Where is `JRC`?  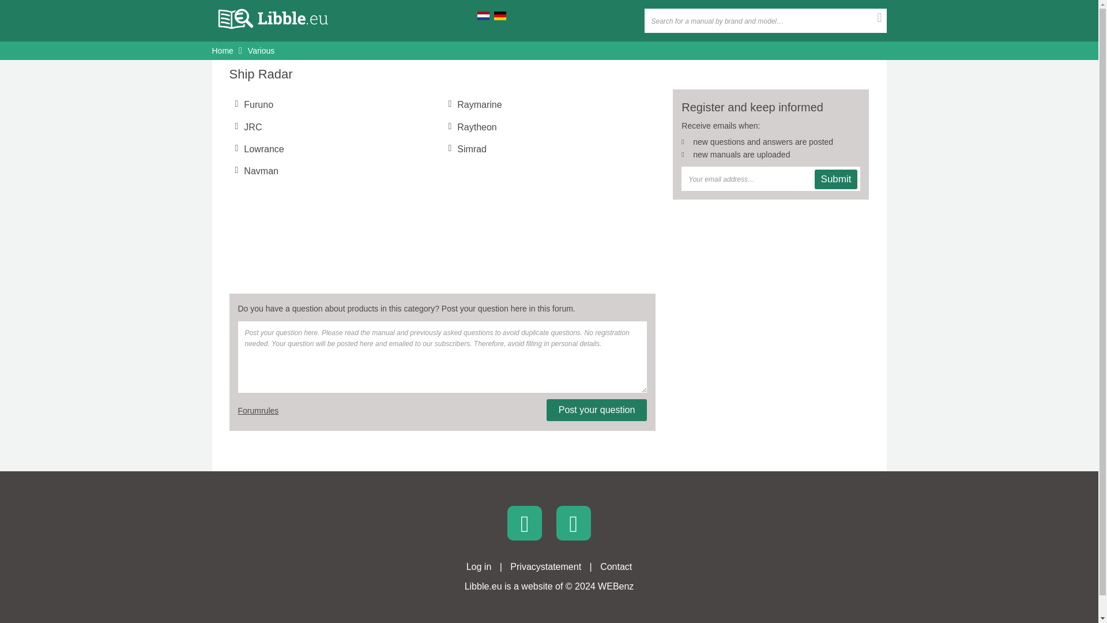 JRC is located at coordinates (253, 127).